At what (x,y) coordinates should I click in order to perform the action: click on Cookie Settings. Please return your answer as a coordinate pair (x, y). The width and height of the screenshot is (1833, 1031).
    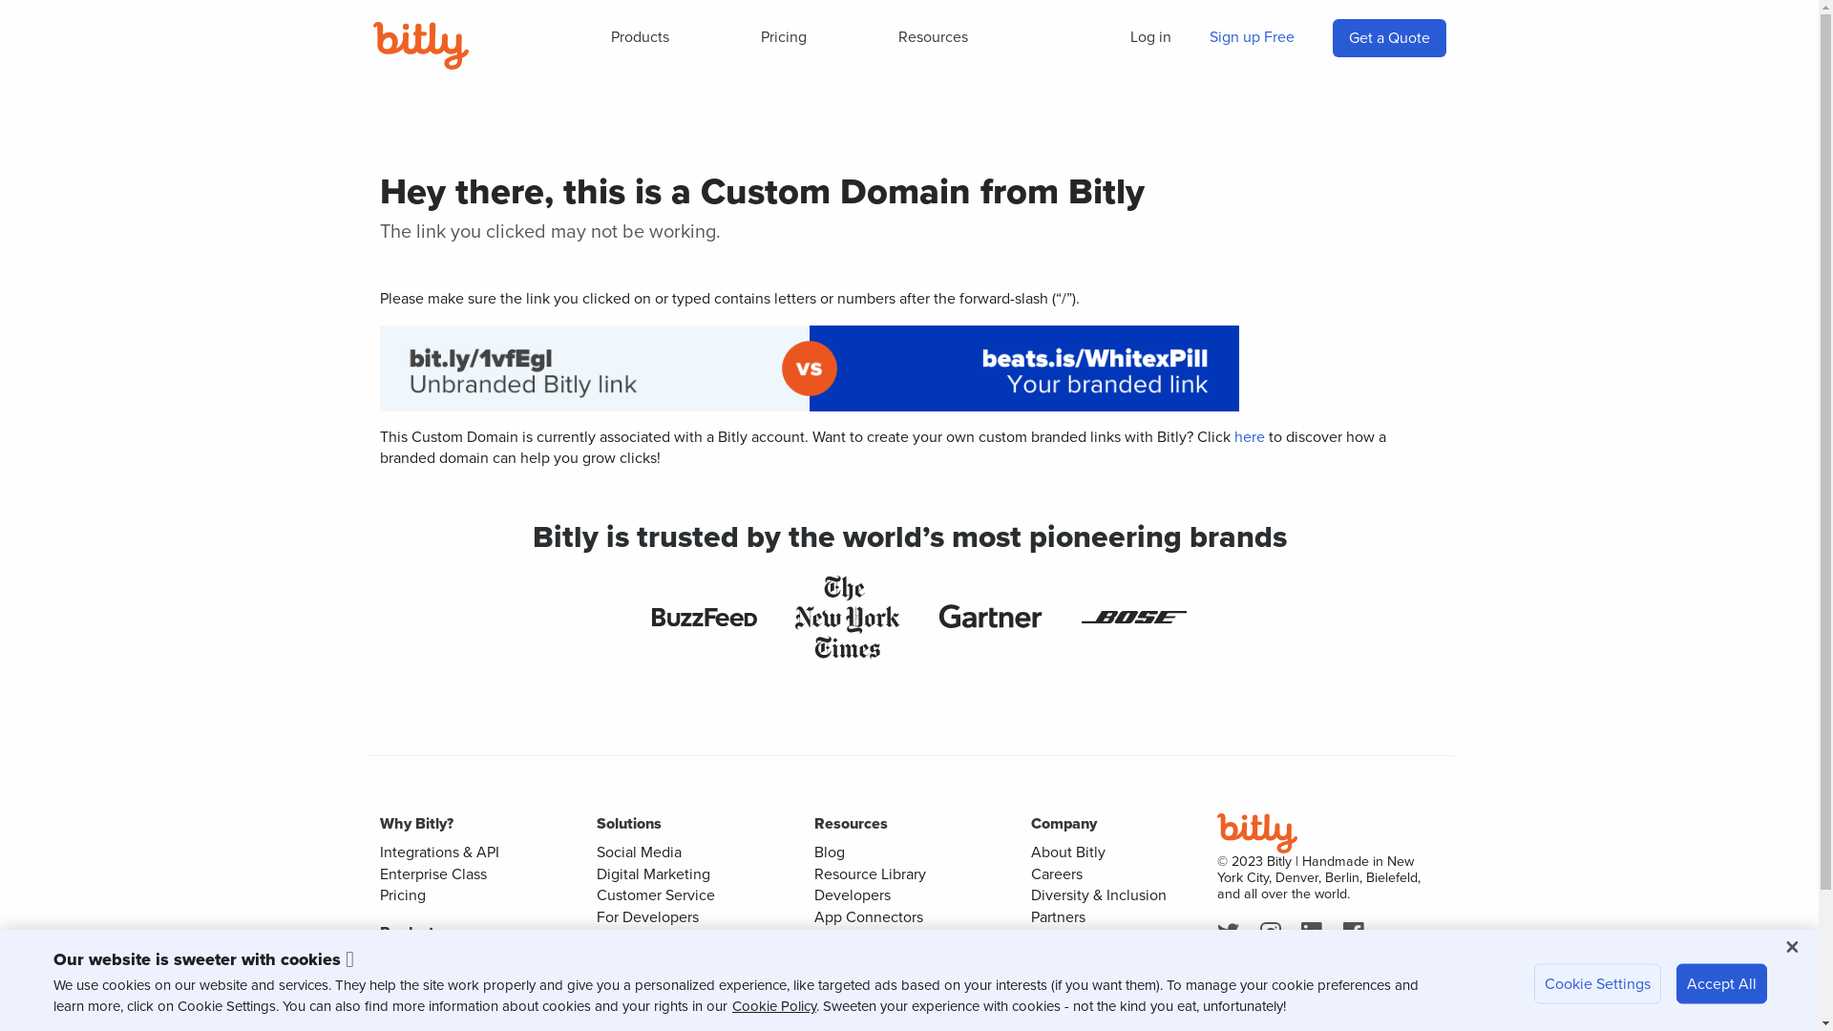
    Looking at the image, I should click on (1598, 984).